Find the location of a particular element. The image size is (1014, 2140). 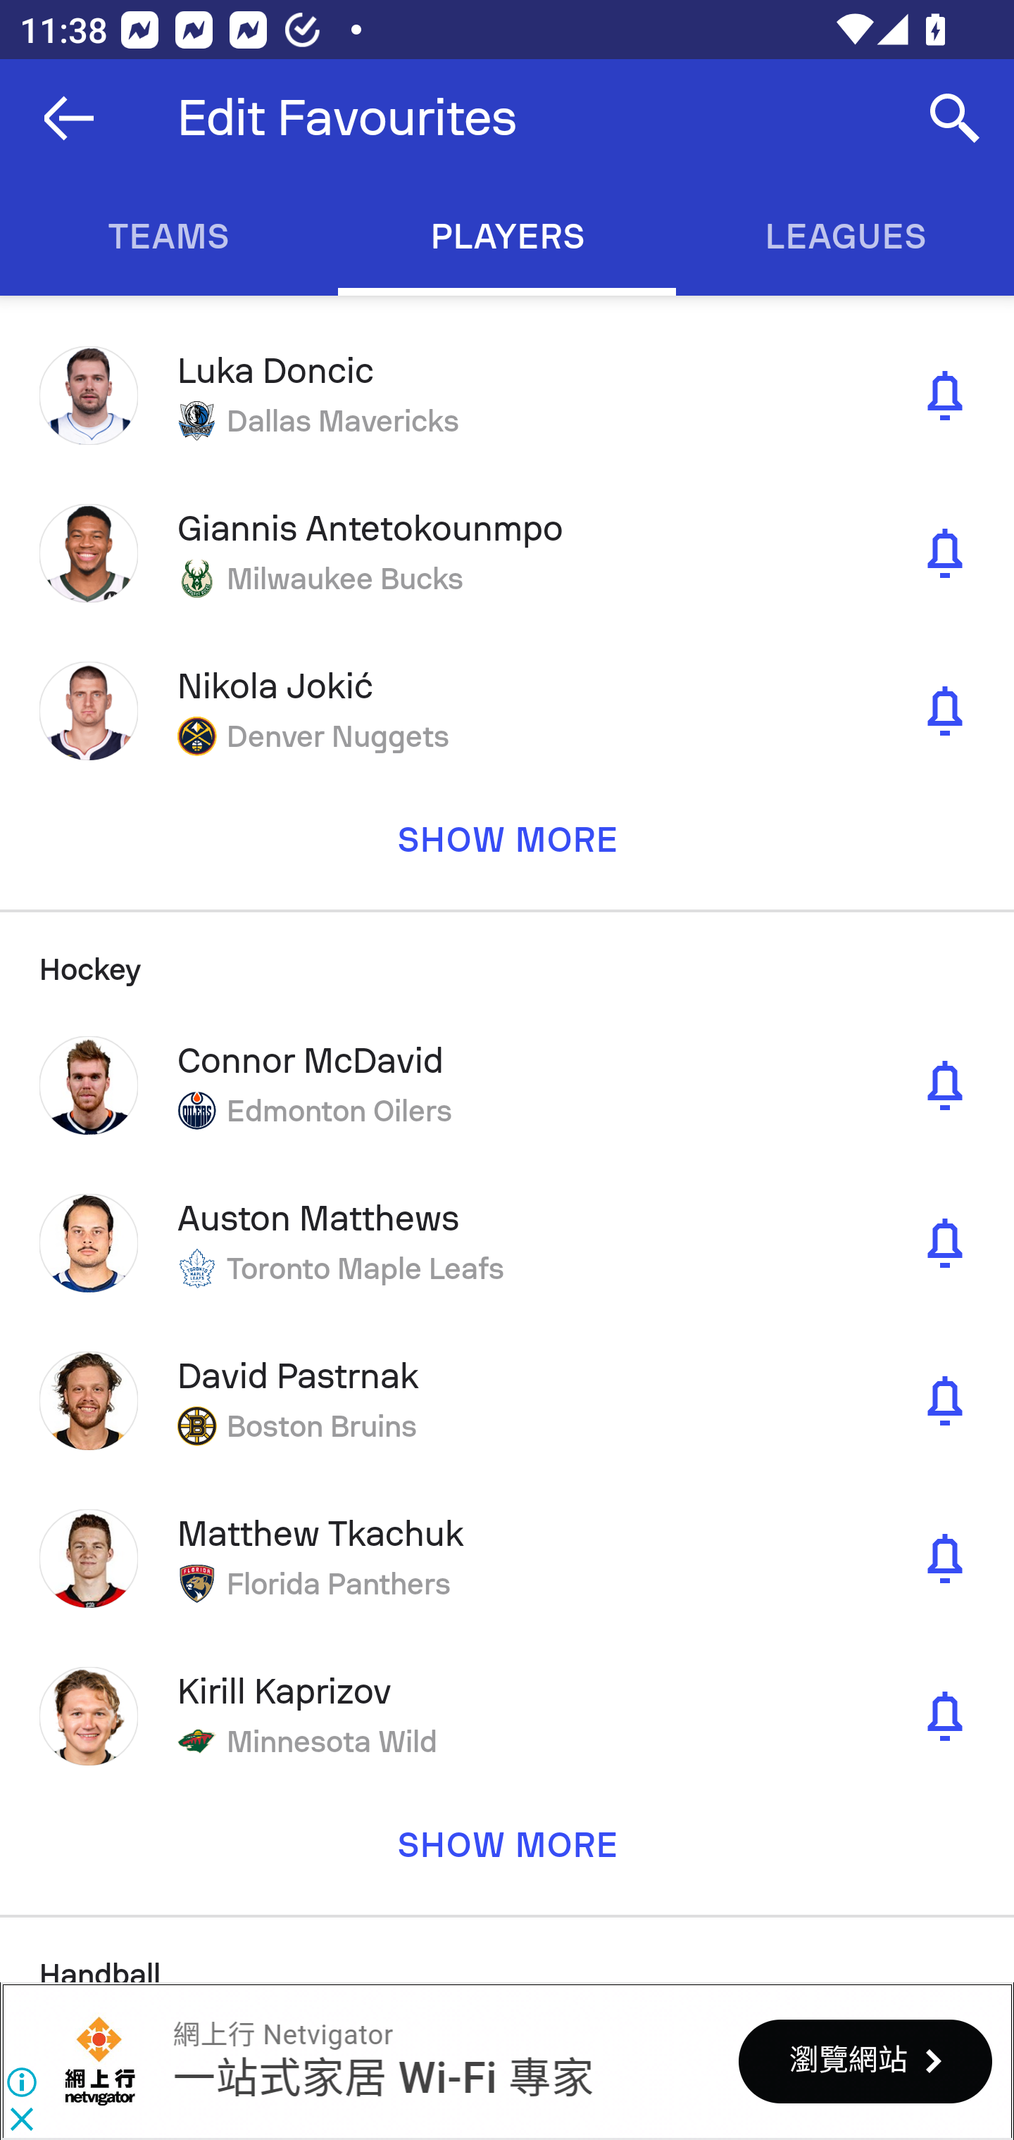

Kirill Kaprizov Minnesota Wild is located at coordinates (507, 1716).